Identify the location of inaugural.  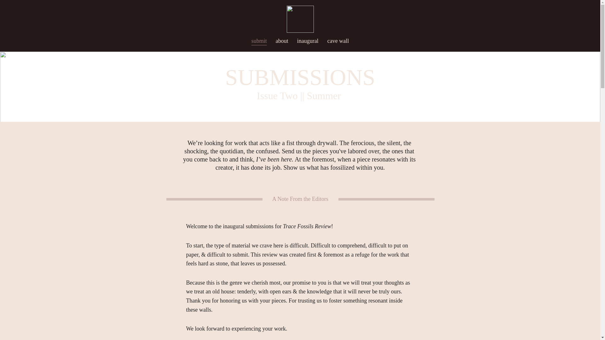
(308, 41).